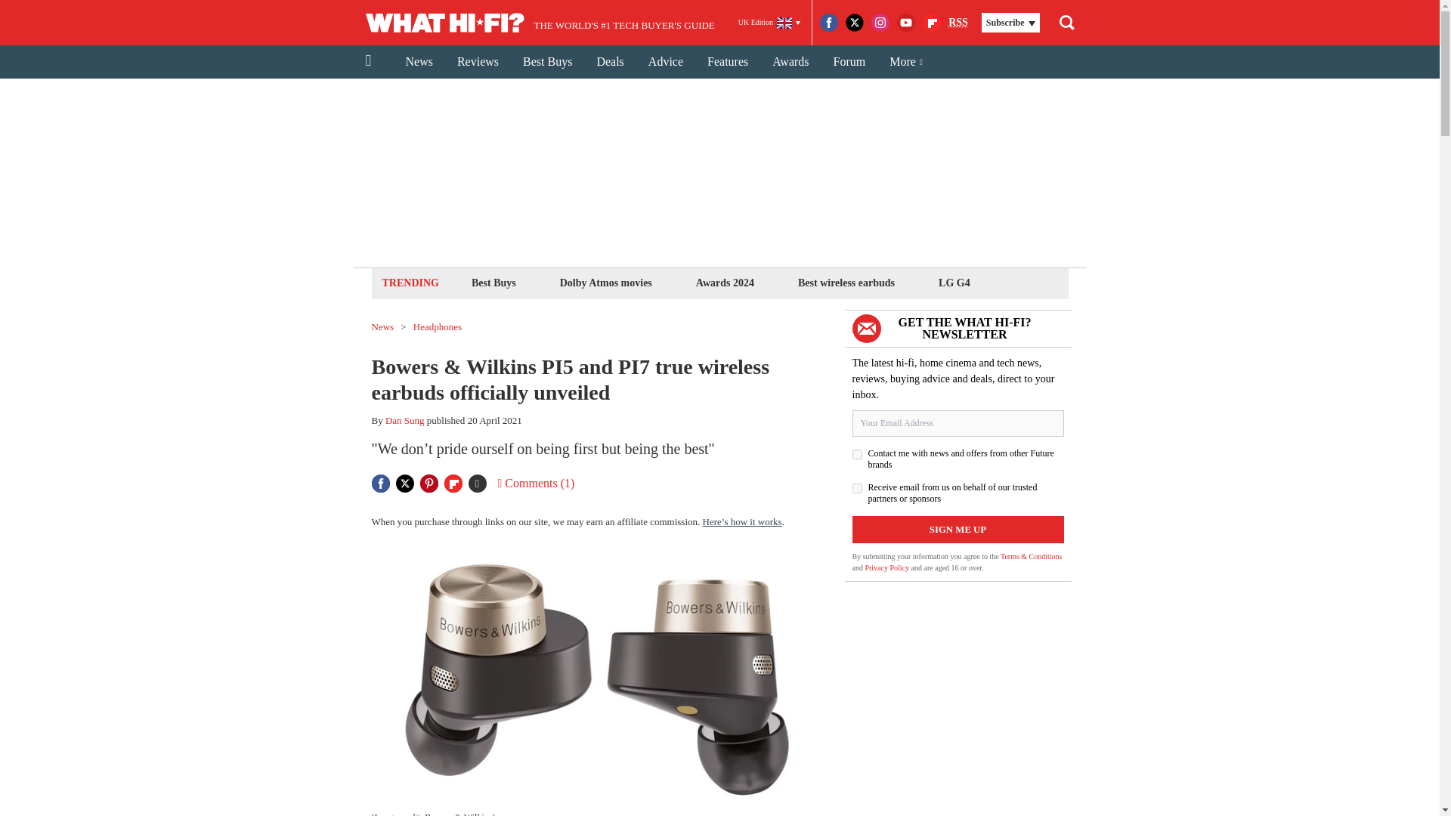  I want to click on on, so click(857, 488).